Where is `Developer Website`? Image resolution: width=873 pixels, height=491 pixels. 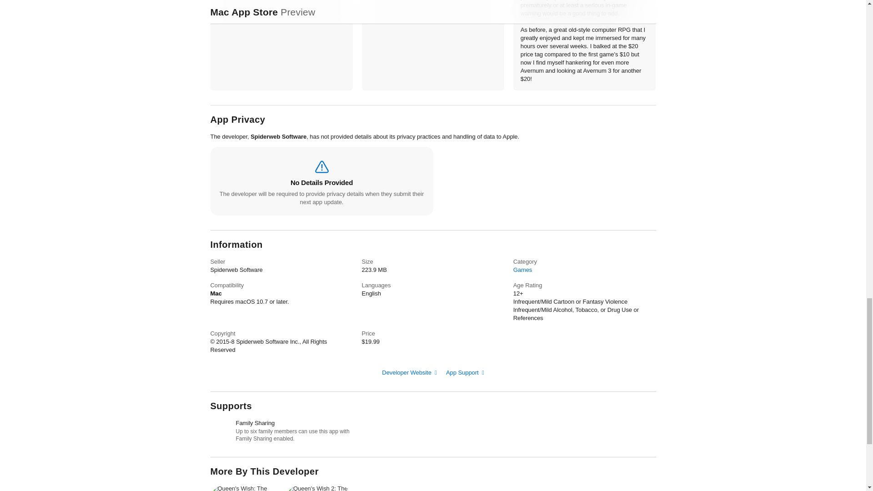
Developer Website is located at coordinates (409, 373).